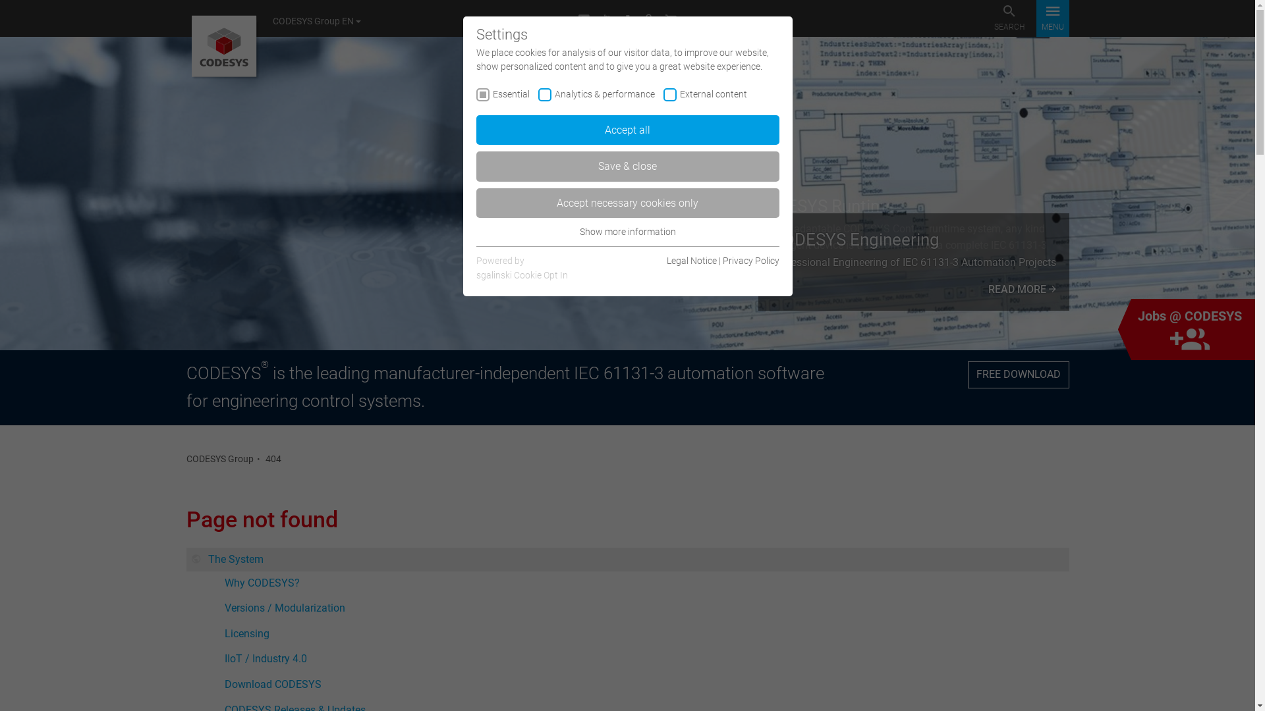 The width and height of the screenshot is (1265, 711). Describe the element at coordinates (627, 203) in the screenshot. I see `Accept necessary cookies only` at that location.